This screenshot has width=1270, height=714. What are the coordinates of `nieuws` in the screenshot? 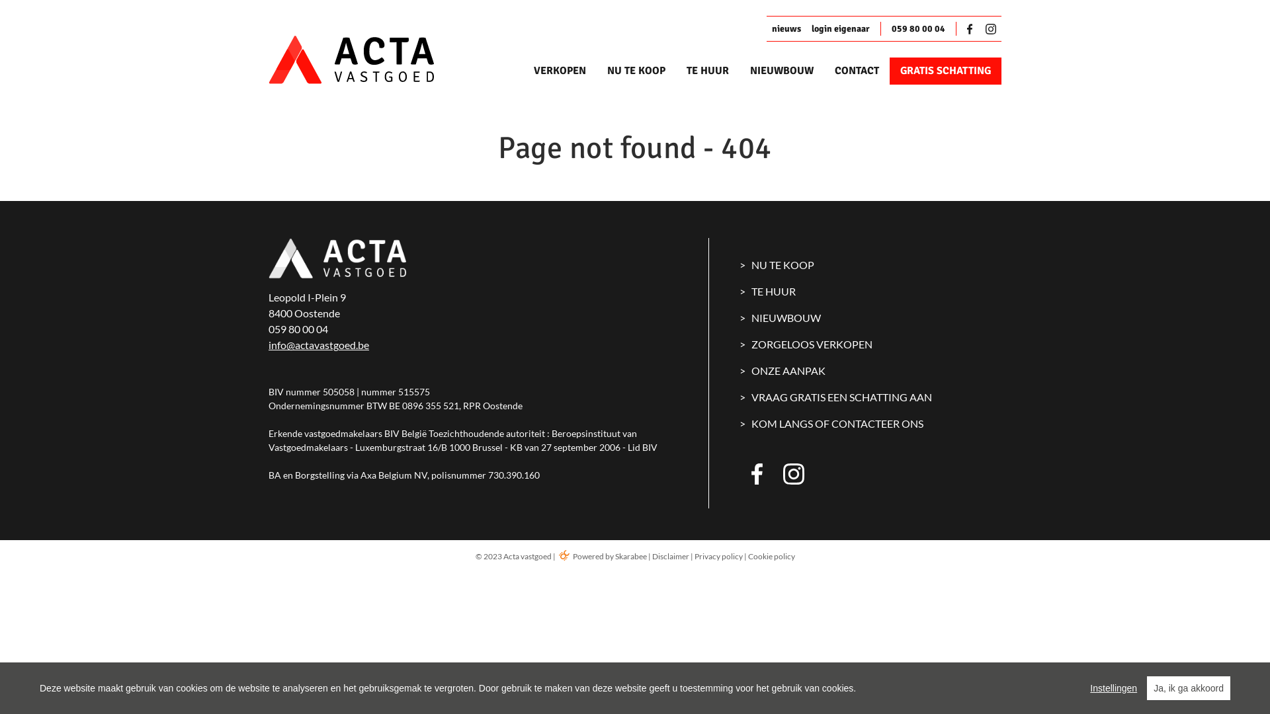 It's located at (786, 29).